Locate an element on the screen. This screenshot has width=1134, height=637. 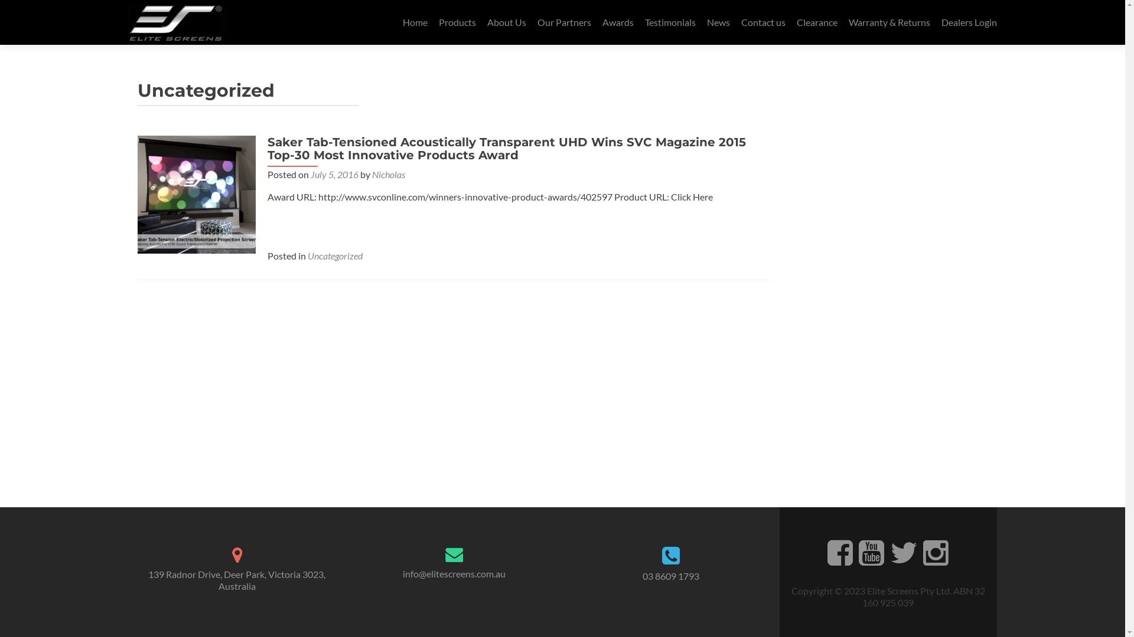
Home is located at coordinates (415, 22).